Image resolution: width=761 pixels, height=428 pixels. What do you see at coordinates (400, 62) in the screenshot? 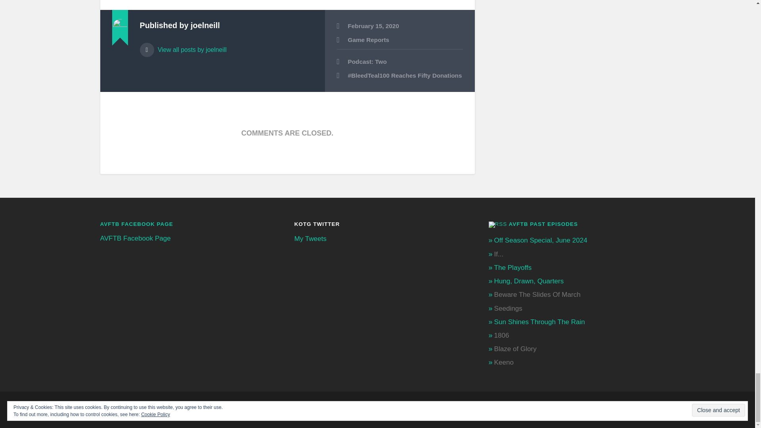
I see `Podcast: Two` at bounding box center [400, 62].